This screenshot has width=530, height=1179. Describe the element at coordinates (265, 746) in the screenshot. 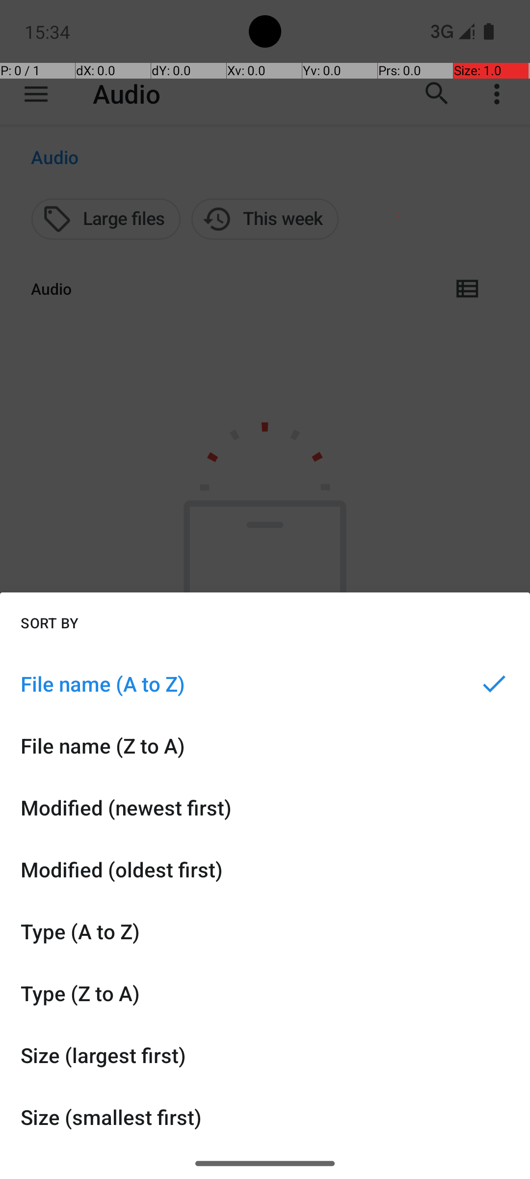

I see `File name (Z to A)` at that location.